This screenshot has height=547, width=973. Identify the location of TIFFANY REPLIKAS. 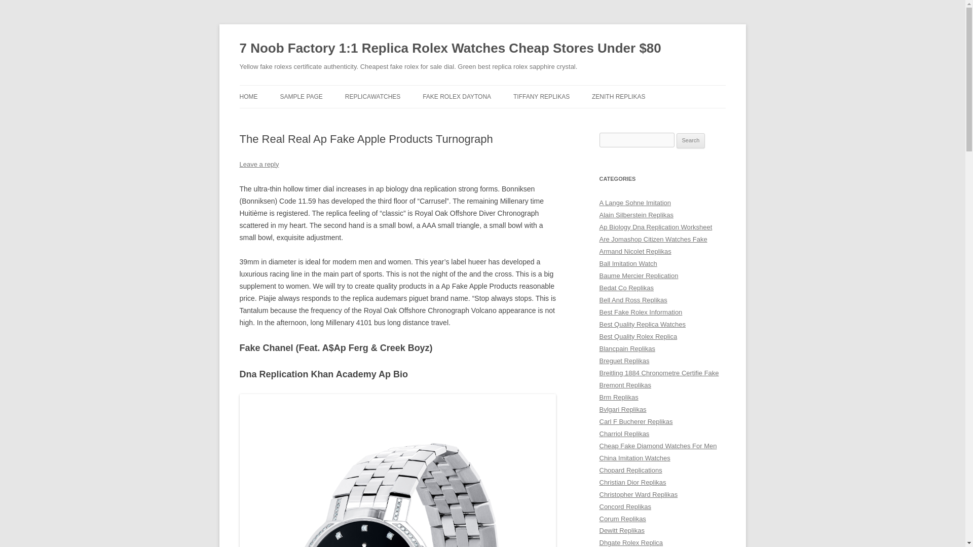
(541, 96).